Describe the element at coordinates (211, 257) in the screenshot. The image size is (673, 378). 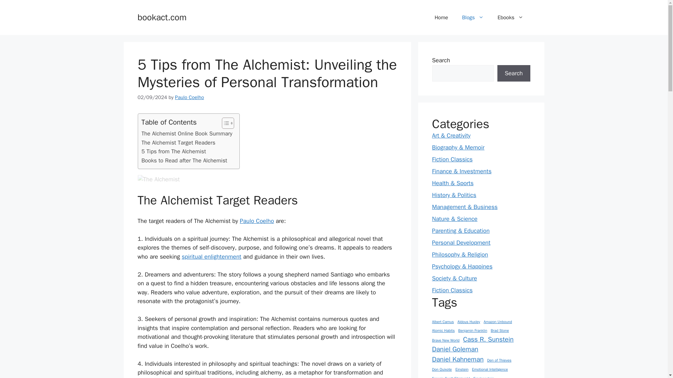
I see `spiritual enlightenment` at that location.